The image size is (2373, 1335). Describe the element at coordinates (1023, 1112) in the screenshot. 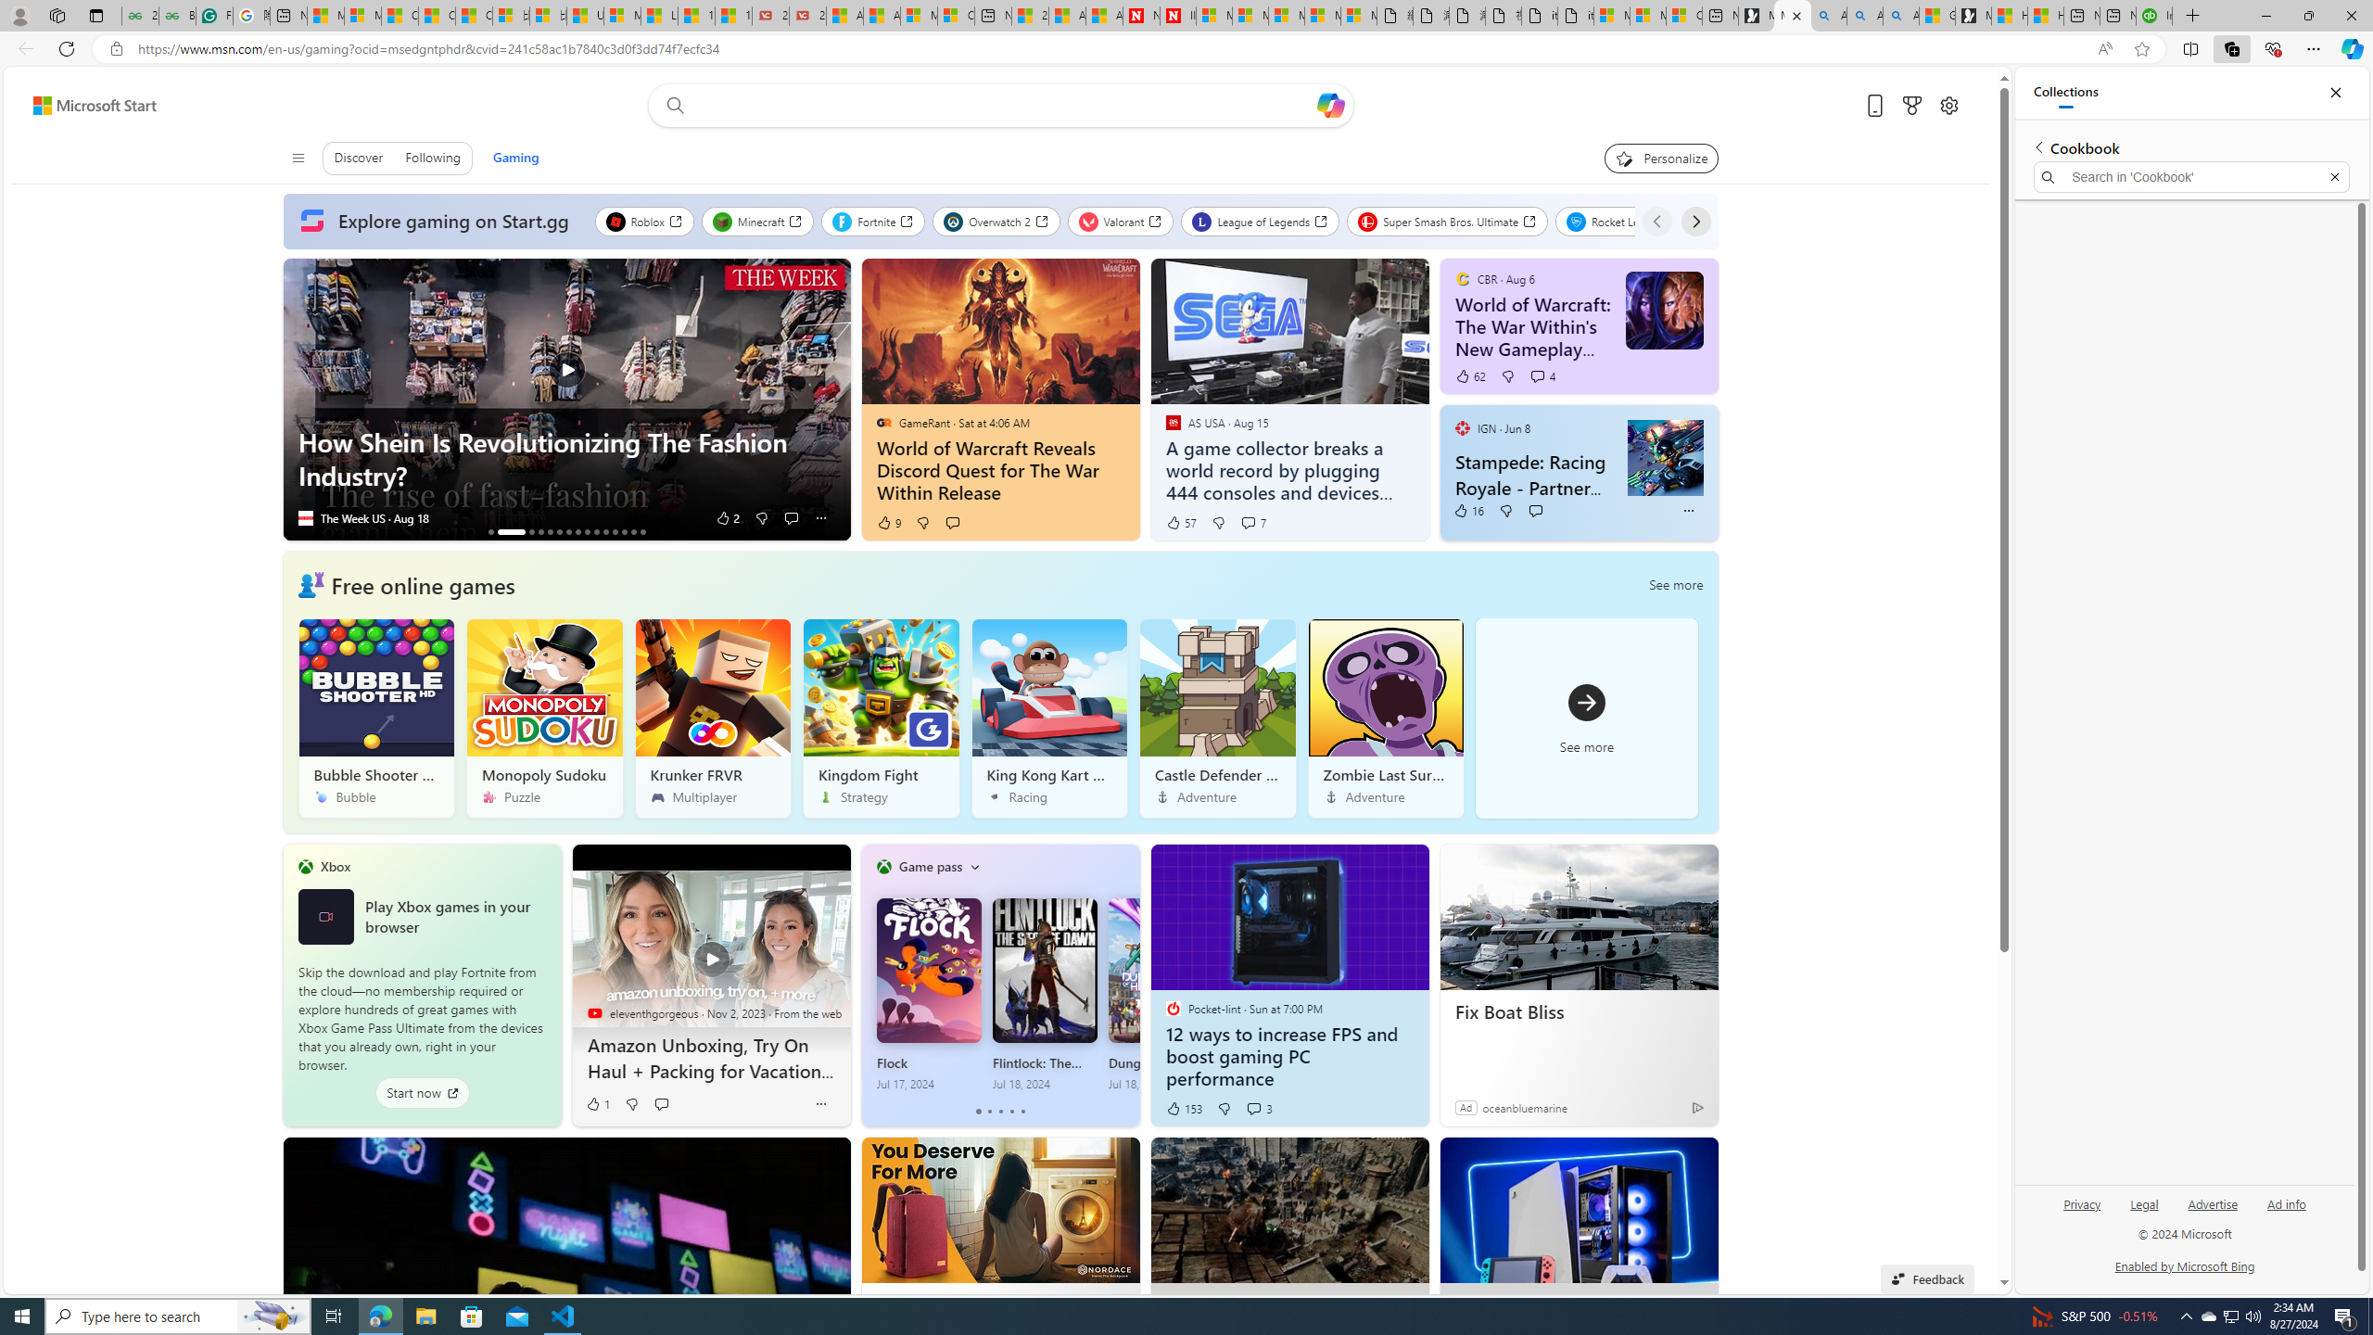

I see `tab-4` at that location.